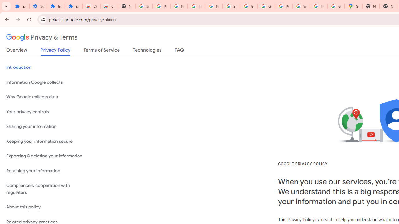  What do you see at coordinates (109, 6) in the screenshot?
I see `Chrome Web Store - Themes` at bounding box center [109, 6].